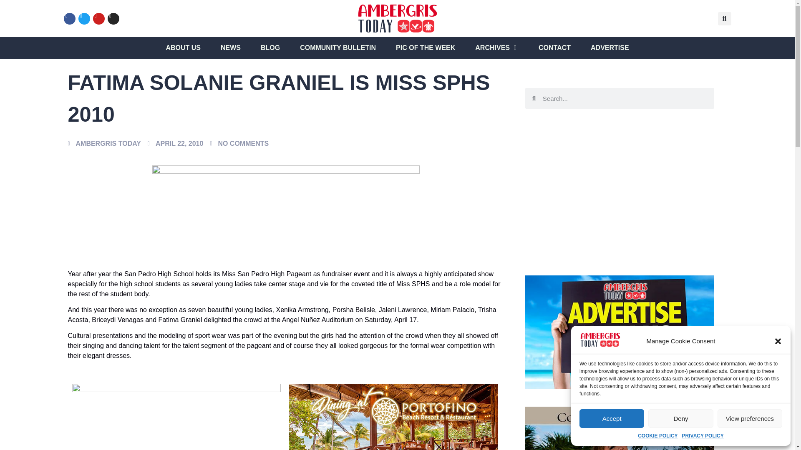 The image size is (801, 450). What do you see at coordinates (270, 47) in the screenshot?
I see `BLOG` at bounding box center [270, 47].